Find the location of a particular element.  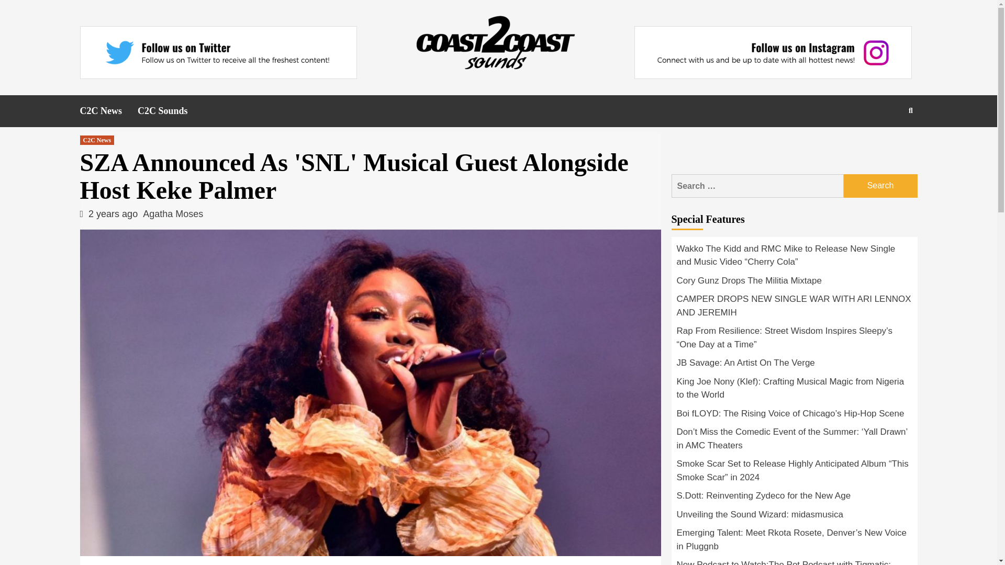

C2C Sounds is located at coordinates (171, 111).